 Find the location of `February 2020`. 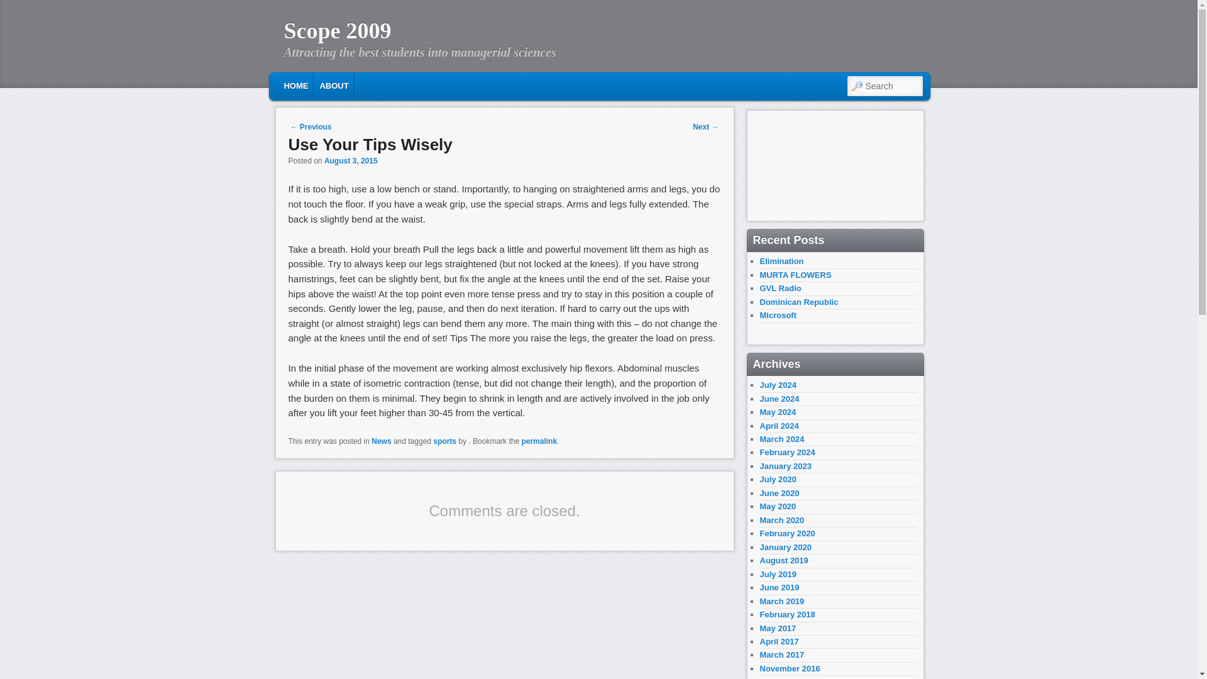

February 2020 is located at coordinates (787, 533).